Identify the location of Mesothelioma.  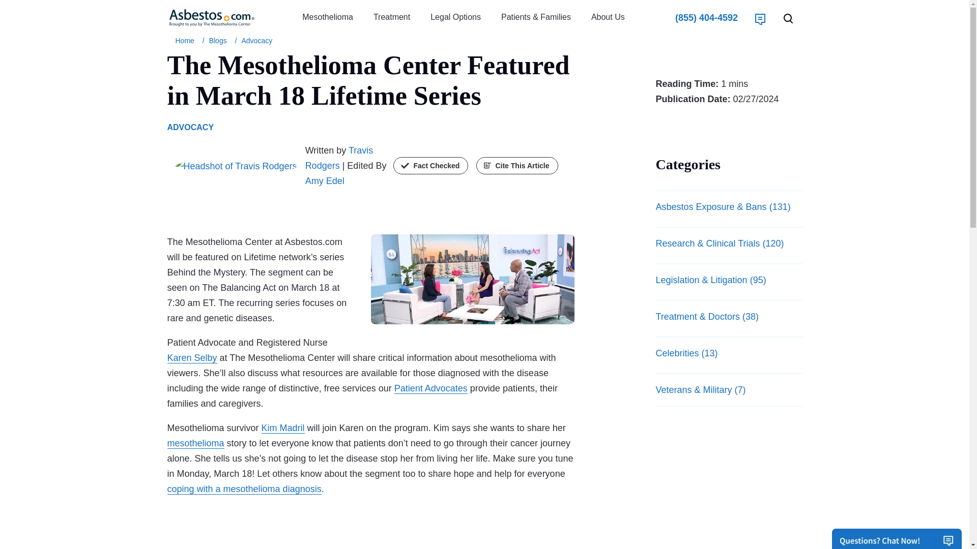
(327, 17).